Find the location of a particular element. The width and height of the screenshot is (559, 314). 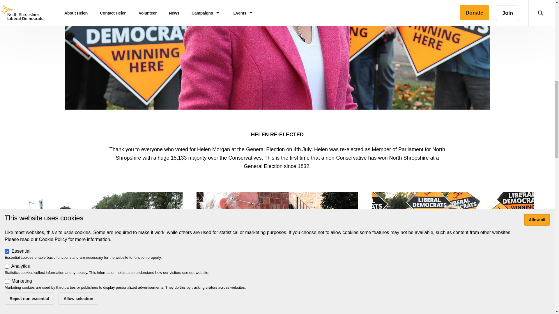

View is located at coordinates (453, 251).